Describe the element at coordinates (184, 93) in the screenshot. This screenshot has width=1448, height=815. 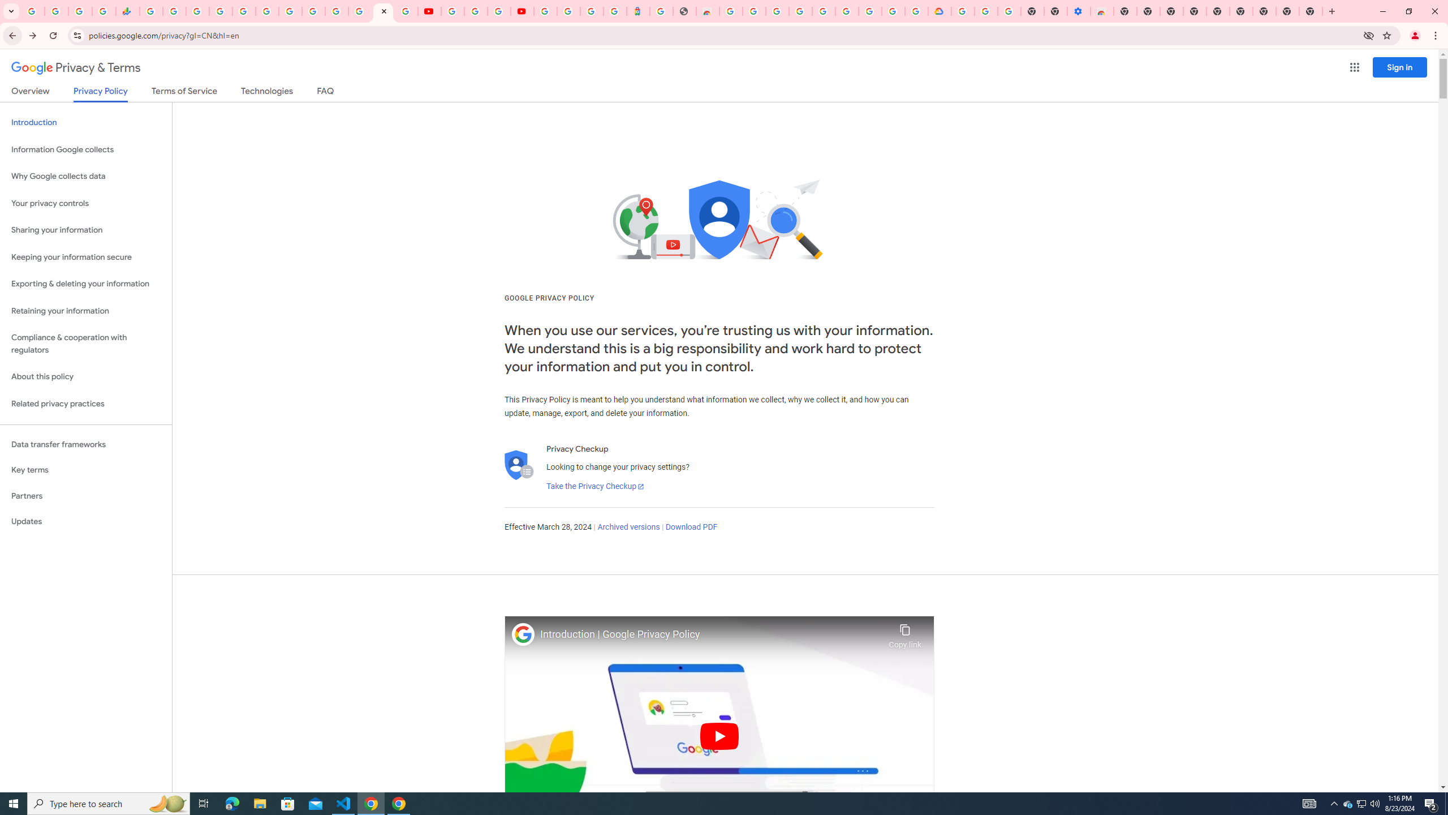
I see `Terms of Service` at that location.